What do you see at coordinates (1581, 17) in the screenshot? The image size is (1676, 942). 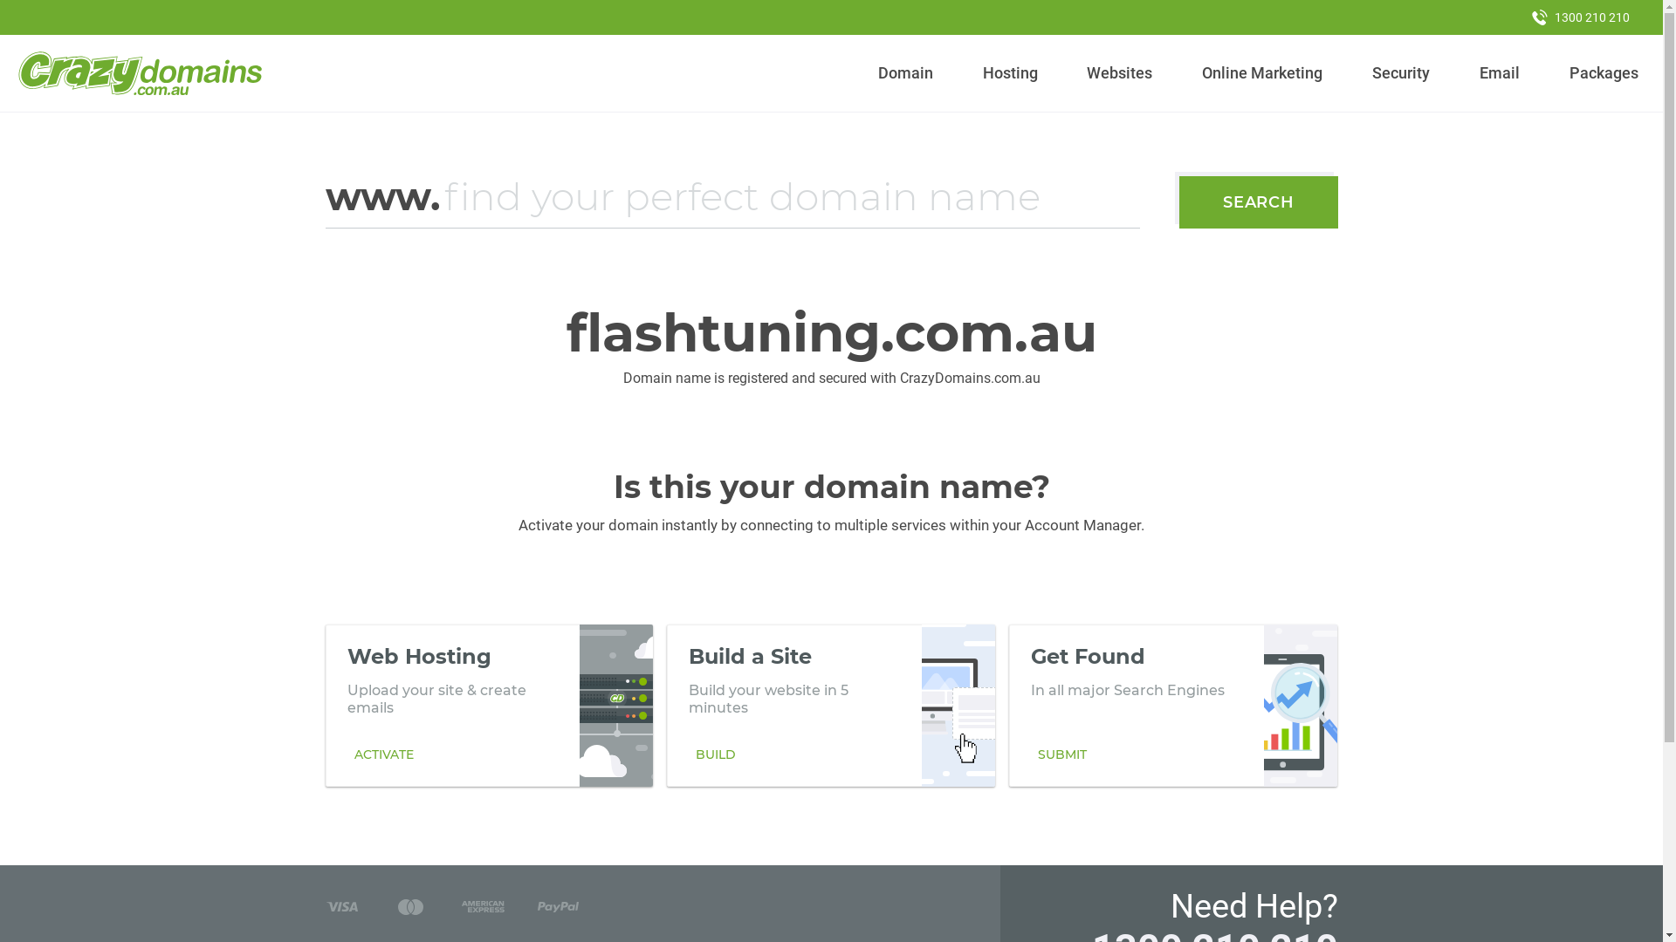 I see `1300 210 210` at bounding box center [1581, 17].